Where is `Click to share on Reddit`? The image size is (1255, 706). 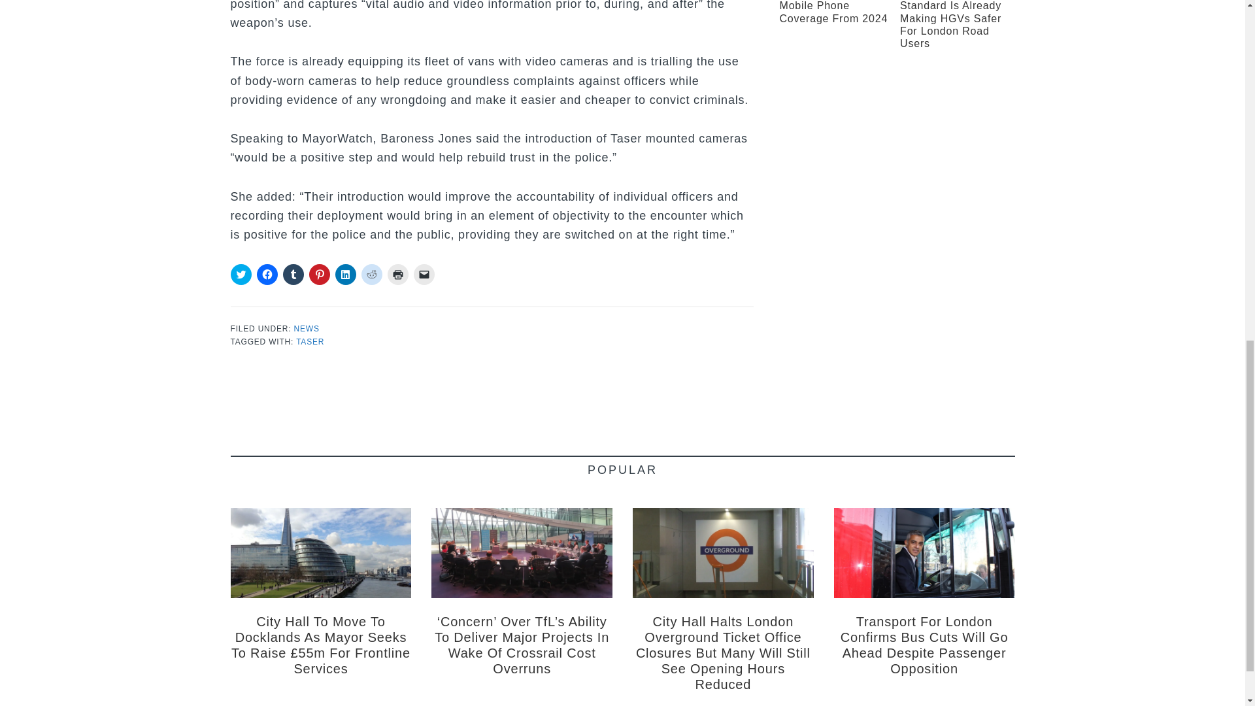 Click to share on Reddit is located at coordinates (371, 275).